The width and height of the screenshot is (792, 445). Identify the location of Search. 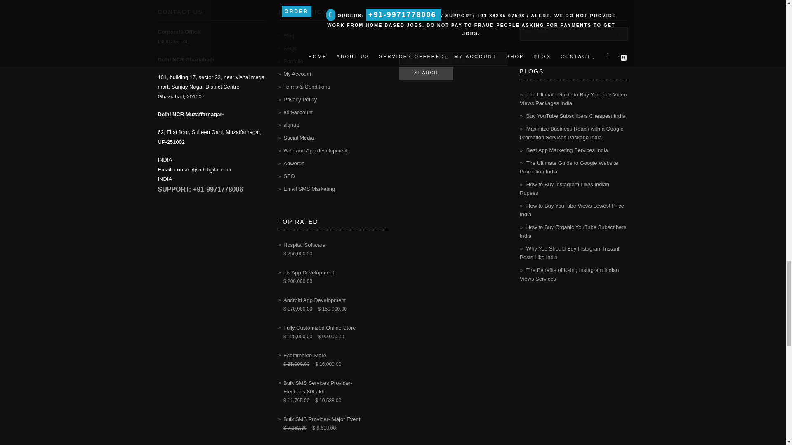
(612, 34).